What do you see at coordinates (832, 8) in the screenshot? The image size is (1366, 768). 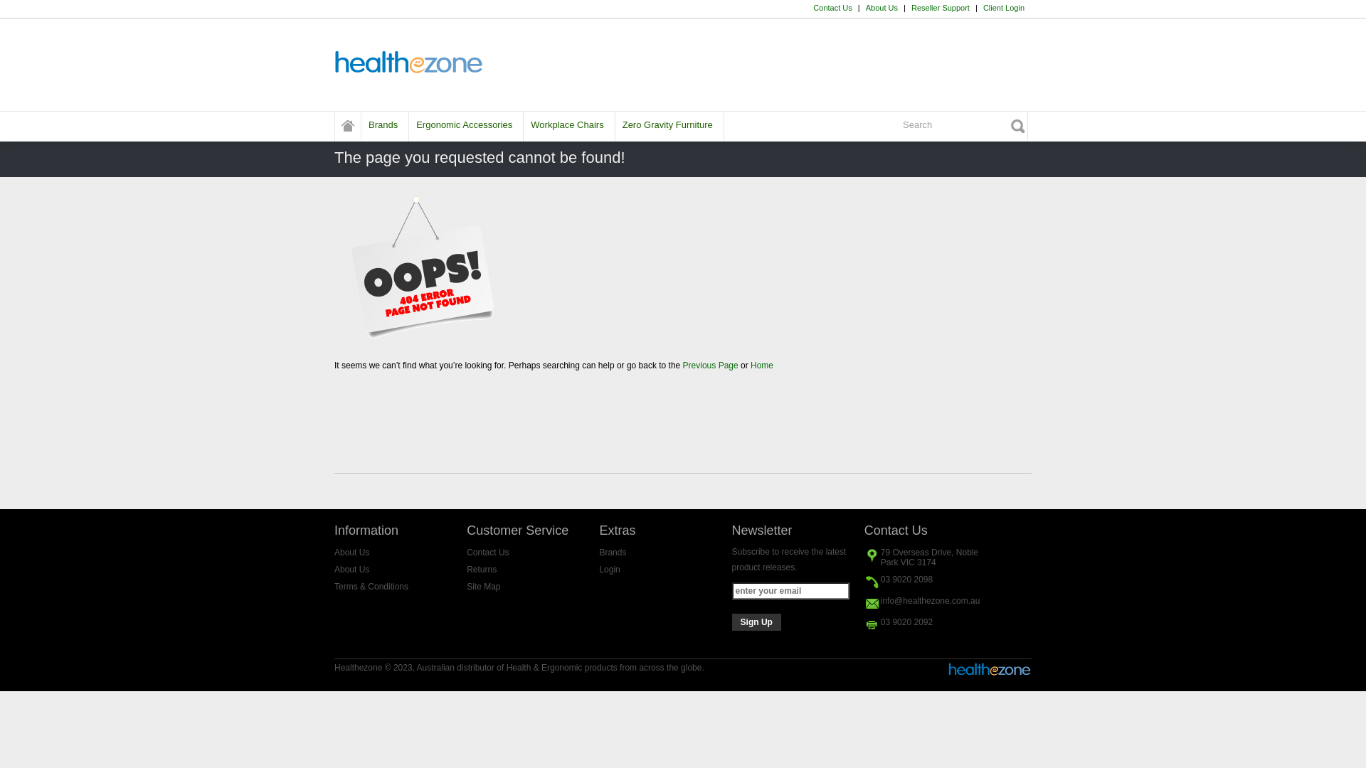 I see `Contact Us` at bounding box center [832, 8].